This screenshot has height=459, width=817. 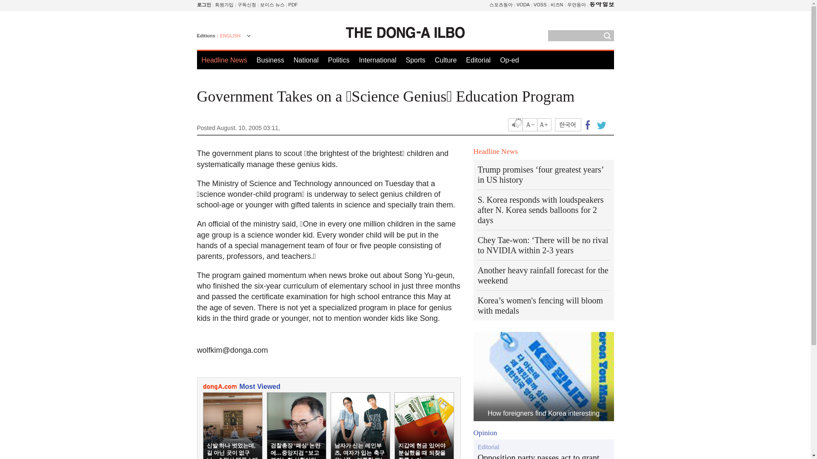 What do you see at coordinates (415, 60) in the screenshot?
I see `Sports` at bounding box center [415, 60].